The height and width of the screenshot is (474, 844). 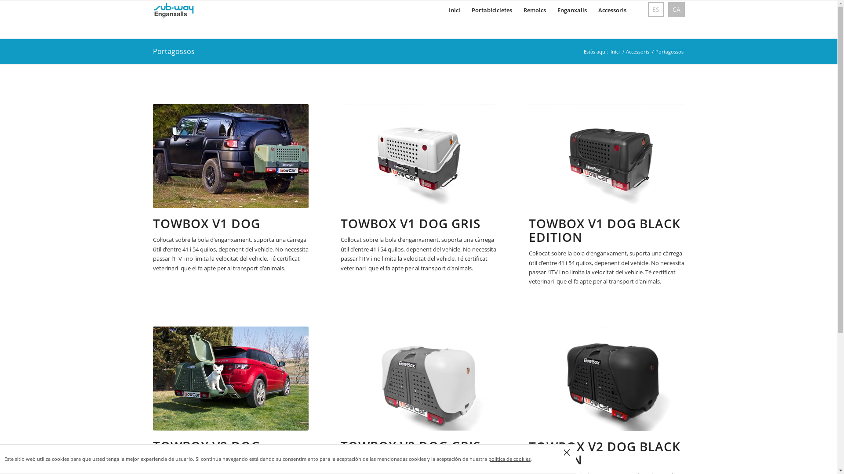 What do you see at coordinates (615, 52) in the screenshot?
I see `Inici` at bounding box center [615, 52].